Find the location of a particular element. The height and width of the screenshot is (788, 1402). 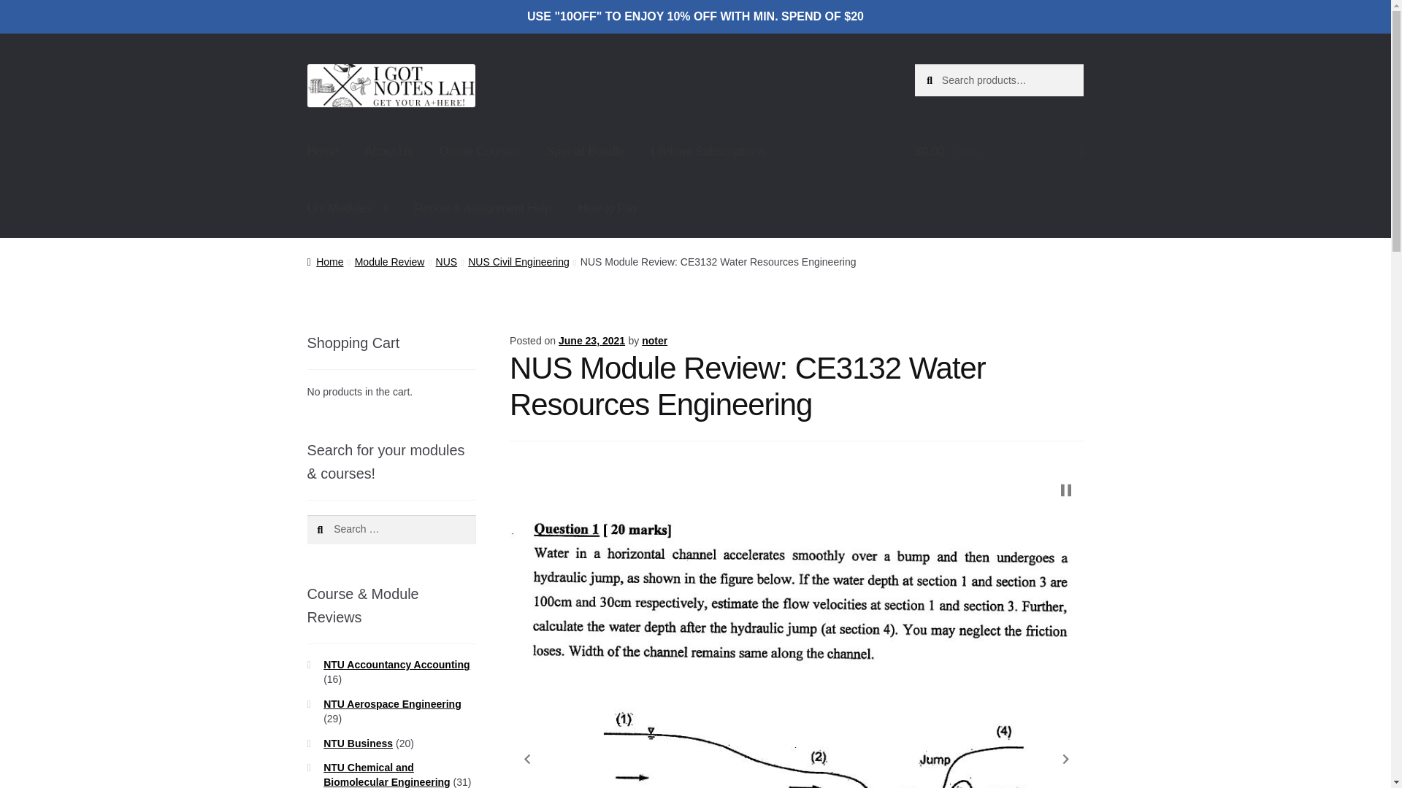

noter is located at coordinates (654, 341).